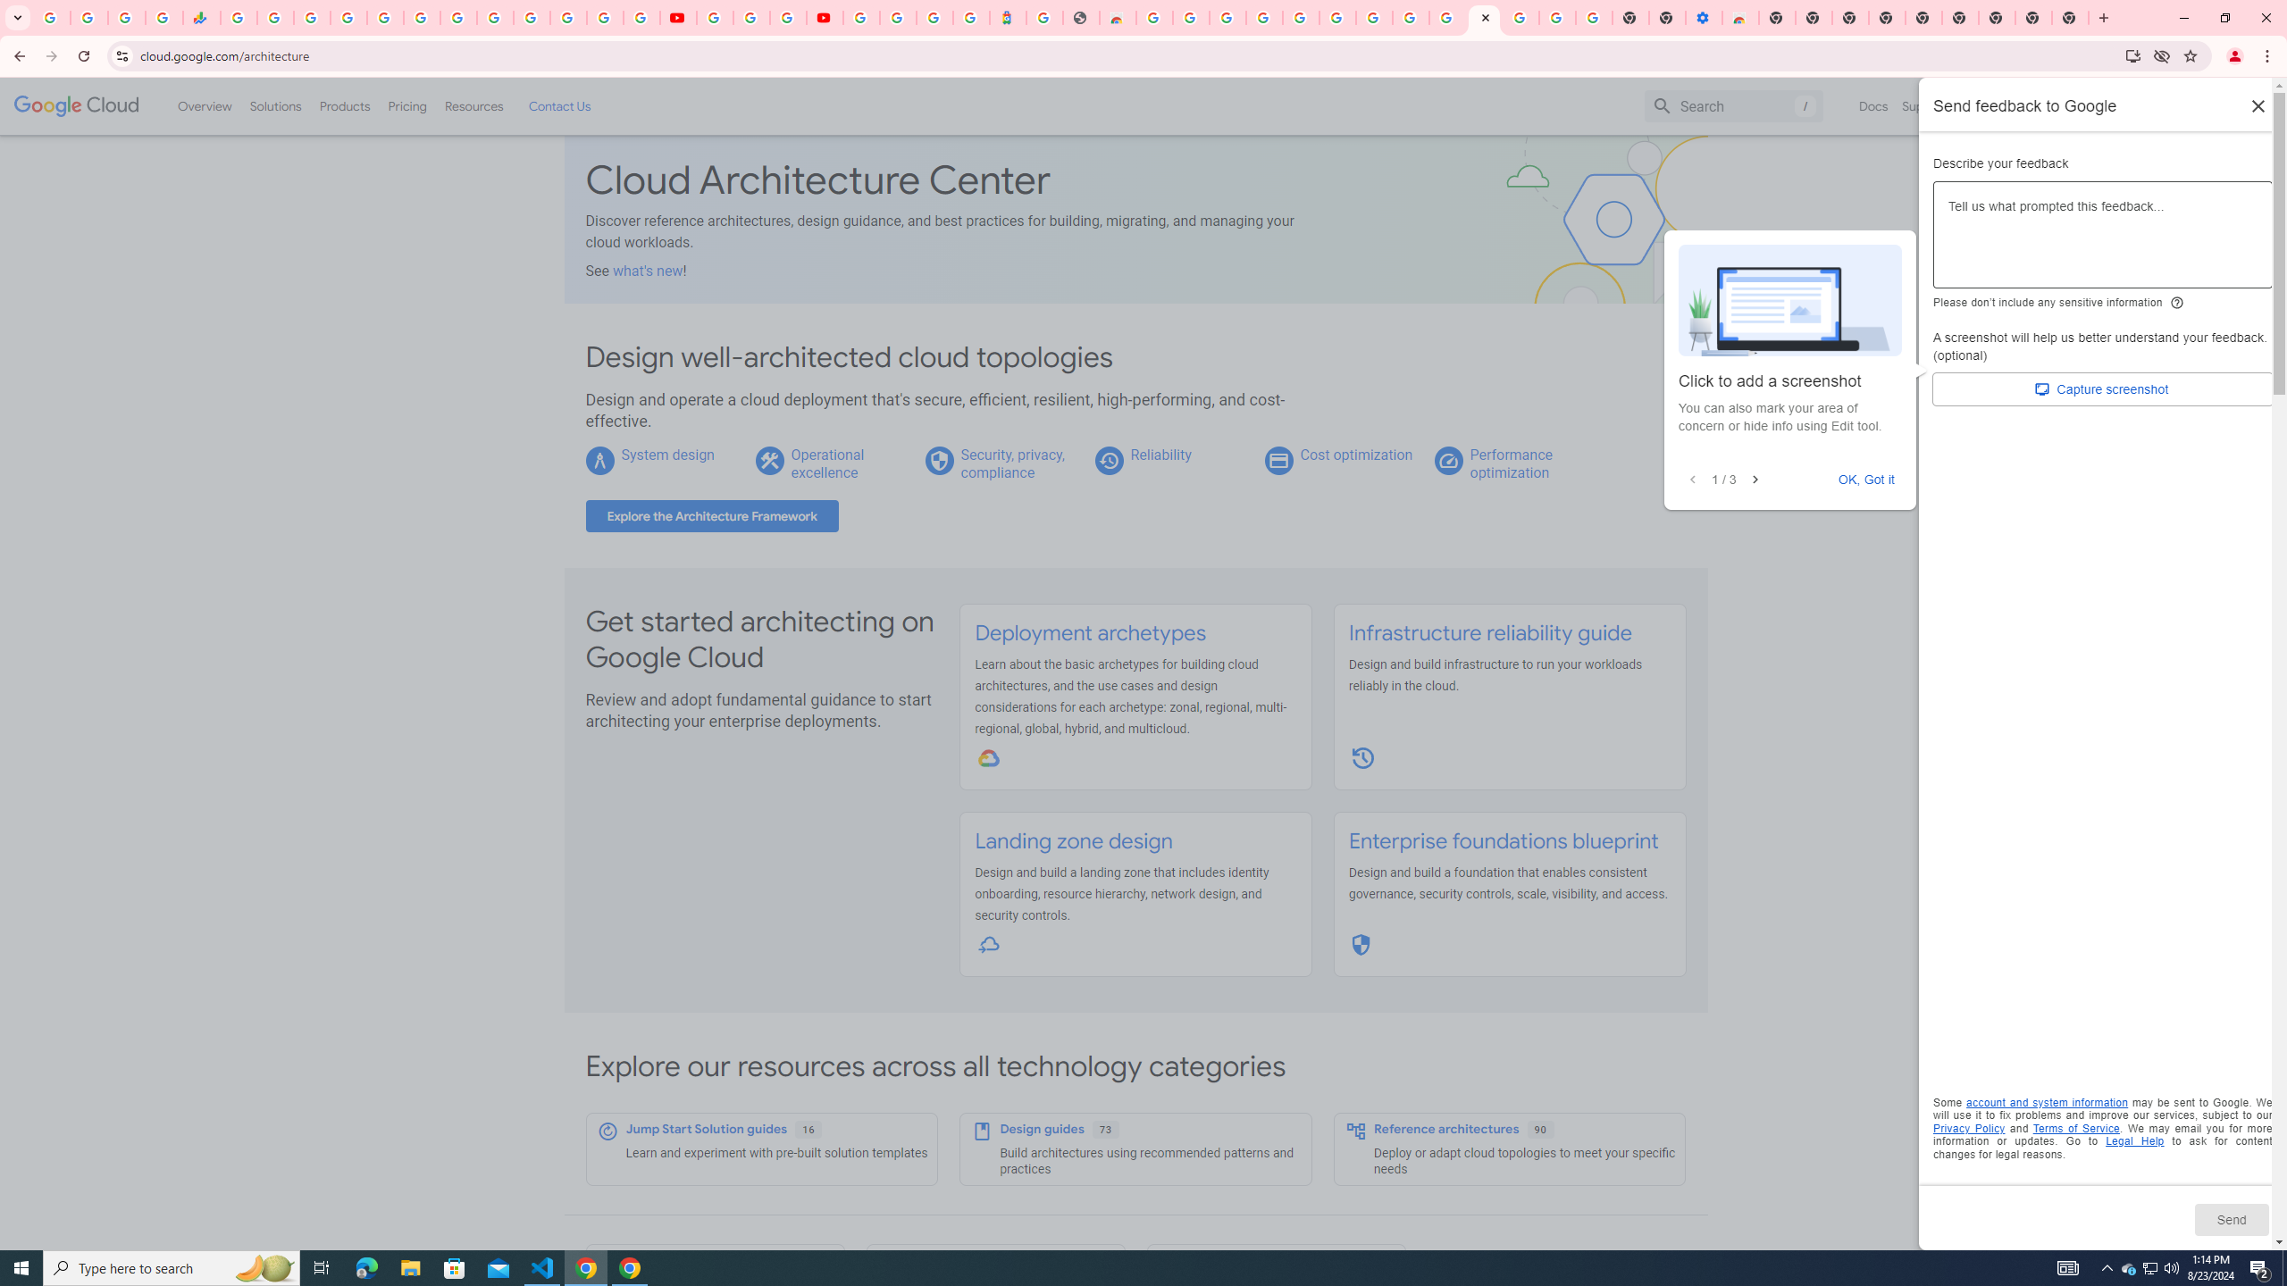  What do you see at coordinates (1693, 480) in the screenshot?
I see `Previous` at bounding box center [1693, 480].